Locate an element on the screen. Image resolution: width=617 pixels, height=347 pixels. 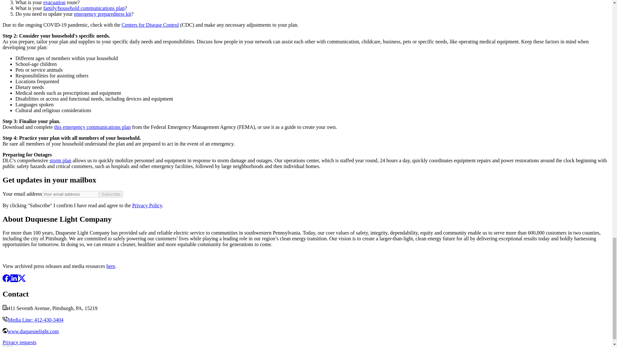
this emergency communications plan is located at coordinates (92, 127).